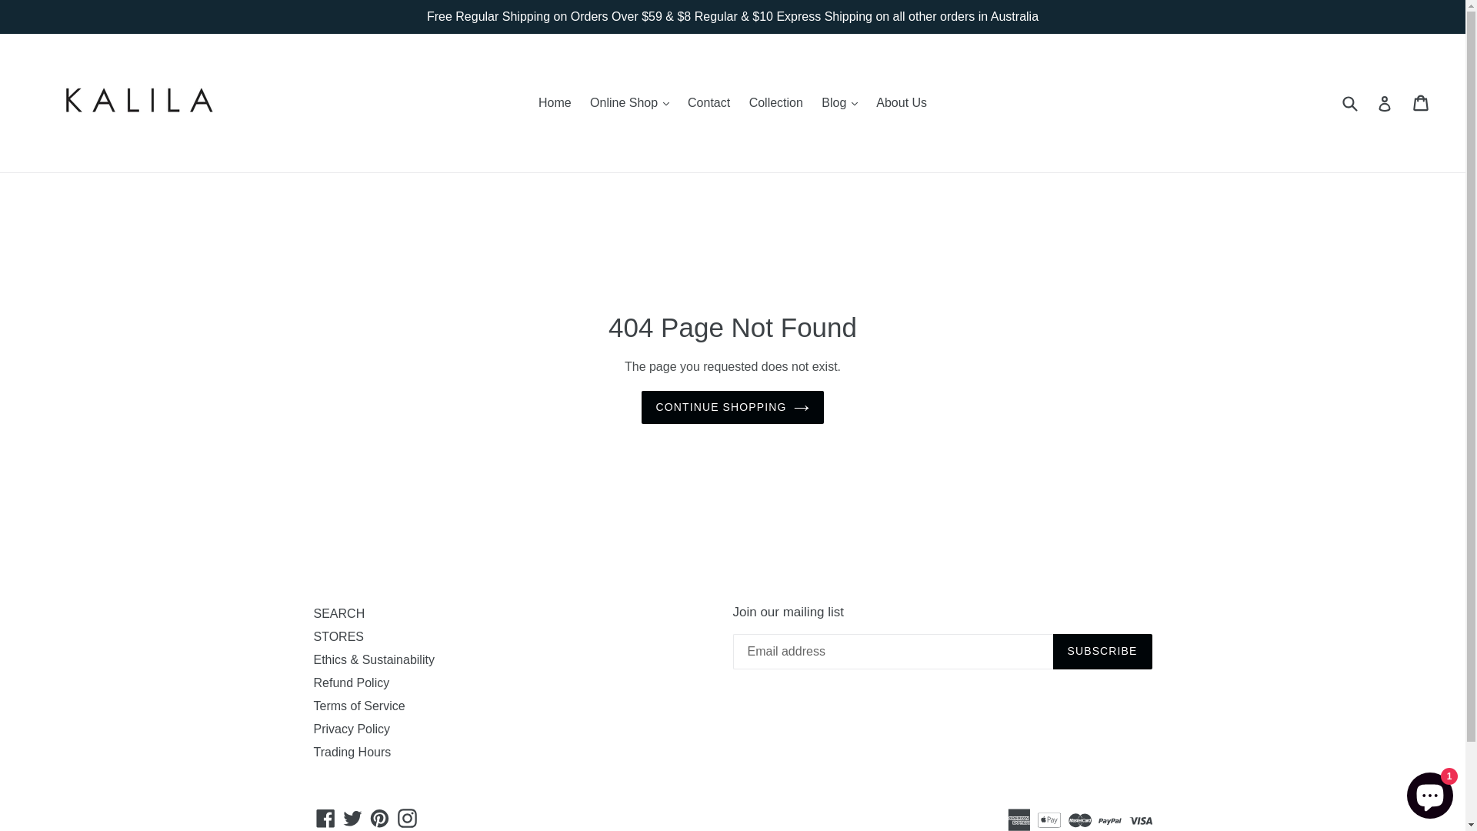 The height and width of the screenshot is (831, 1477). Describe the element at coordinates (902, 103) in the screenshot. I see `About Us` at that location.